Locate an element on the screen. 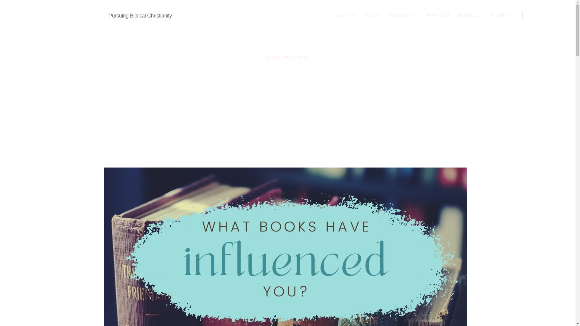 This screenshot has width=580, height=326. Books is located at coordinates (346, 15).